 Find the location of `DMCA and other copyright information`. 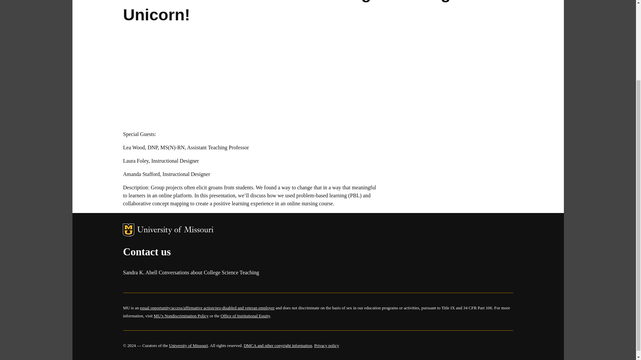

DMCA and other copyright information is located at coordinates (278, 346).